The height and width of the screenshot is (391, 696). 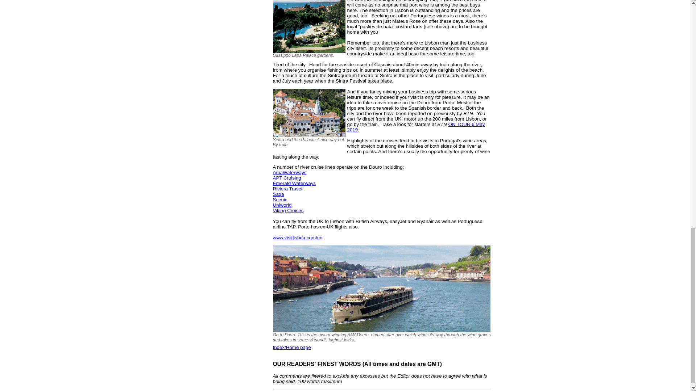 What do you see at coordinates (310, 113) in the screenshot?
I see `Sintra and the Palace. A nice day out. By train.` at bounding box center [310, 113].